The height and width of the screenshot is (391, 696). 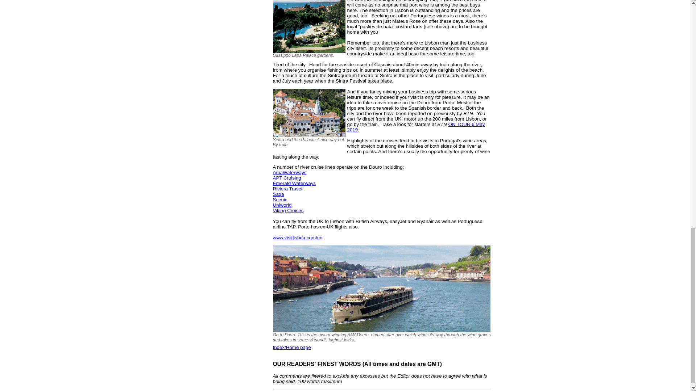 What do you see at coordinates (310, 113) in the screenshot?
I see `Sintra and the Palace. A nice day out. By train.` at bounding box center [310, 113].